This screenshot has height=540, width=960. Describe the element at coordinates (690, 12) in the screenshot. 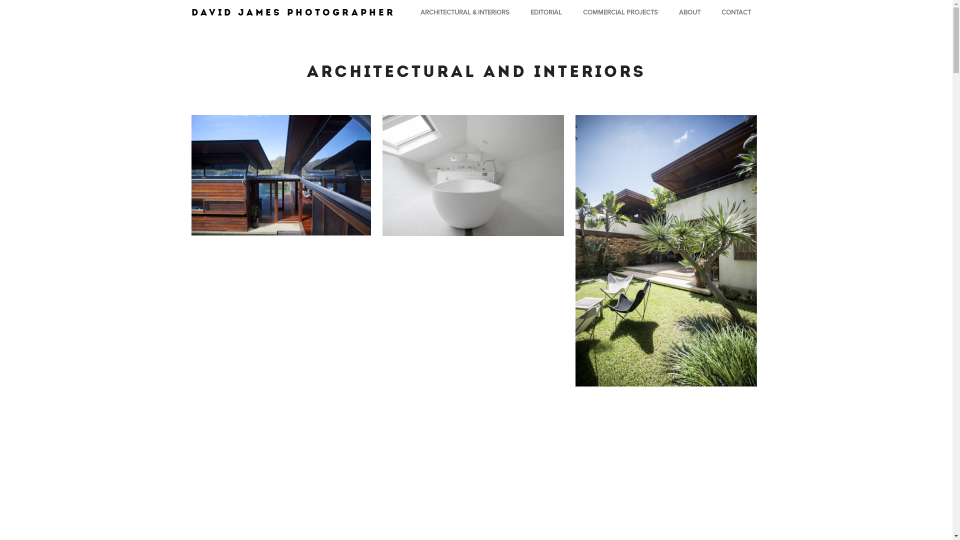

I see `ABOUT` at that location.